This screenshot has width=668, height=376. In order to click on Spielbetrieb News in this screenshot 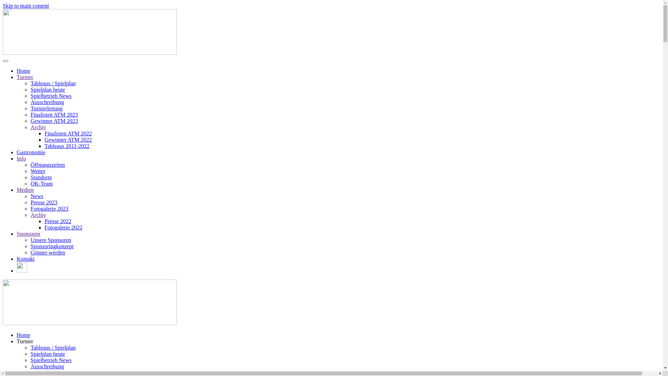, I will do `click(51, 96)`.